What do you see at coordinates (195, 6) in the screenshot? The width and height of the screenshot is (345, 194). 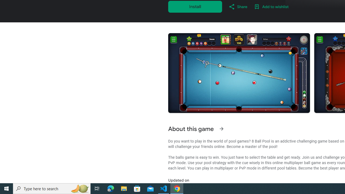 I see `Install` at bounding box center [195, 6].